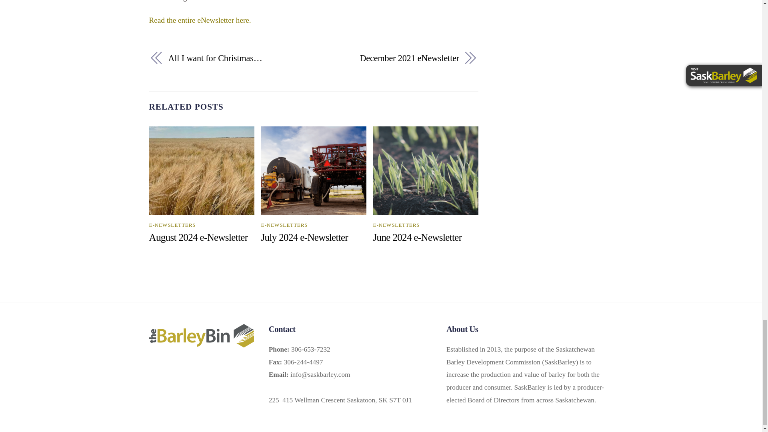 The width and height of the screenshot is (768, 432). I want to click on August 2024 e-Newsletter, so click(198, 237).